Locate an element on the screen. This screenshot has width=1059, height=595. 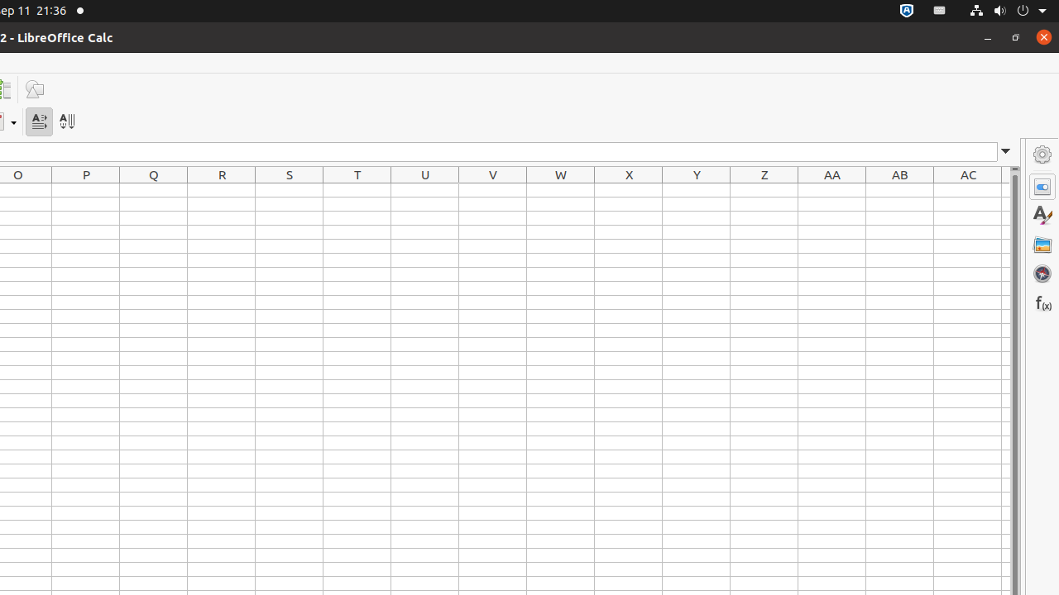
R1 is located at coordinates (222, 190).